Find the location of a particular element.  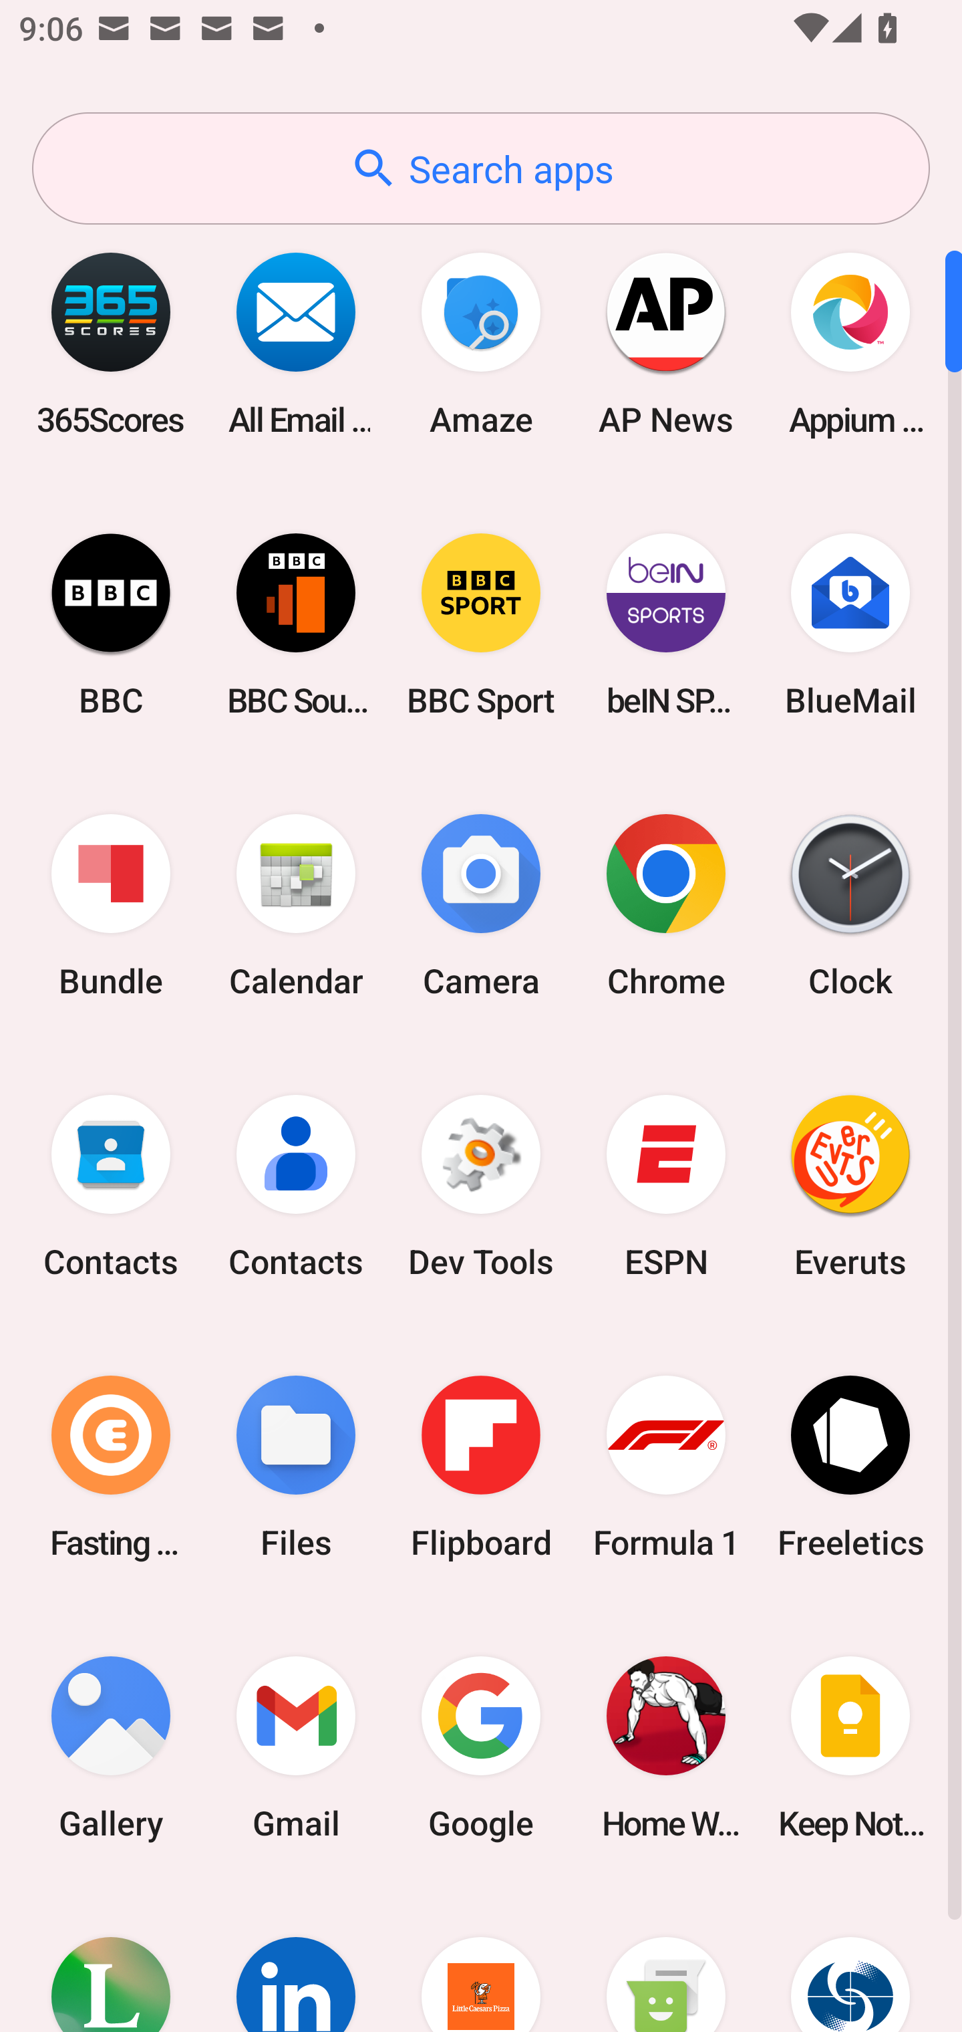

Everuts is located at coordinates (850, 1186).